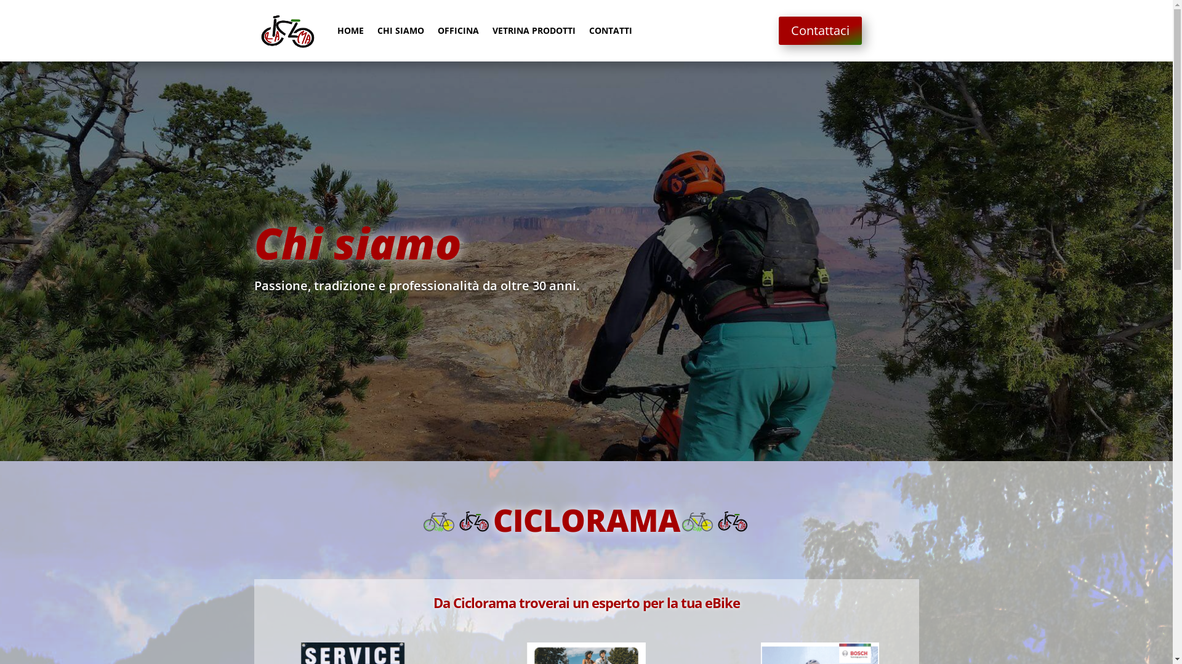 The width and height of the screenshot is (1182, 664). What do you see at coordinates (458, 31) in the screenshot?
I see `OFFICINA` at bounding box center [458, 31].